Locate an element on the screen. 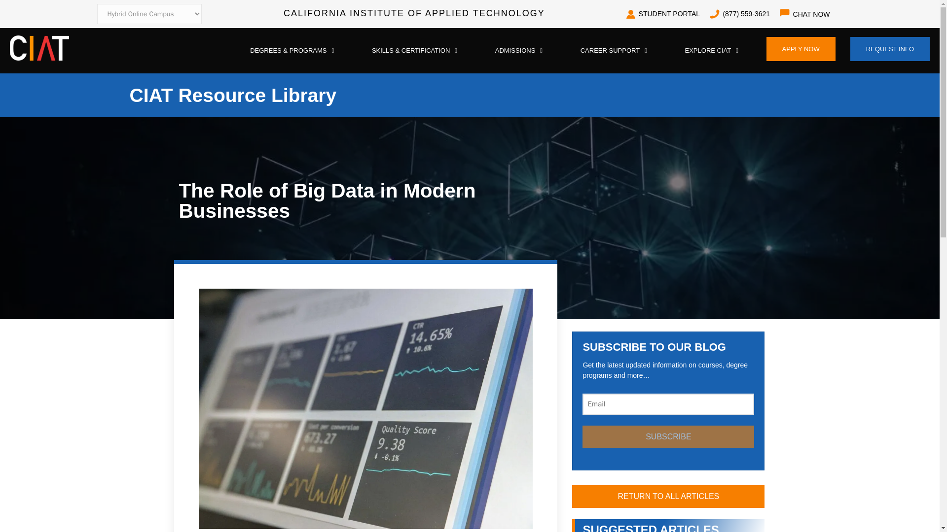  STUDENT PORTAL is located at coordinates (663, 14).